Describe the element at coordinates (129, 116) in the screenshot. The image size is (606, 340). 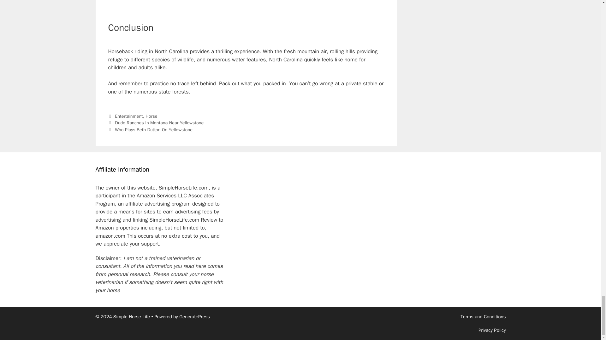
I see `Entertainment` at that location.